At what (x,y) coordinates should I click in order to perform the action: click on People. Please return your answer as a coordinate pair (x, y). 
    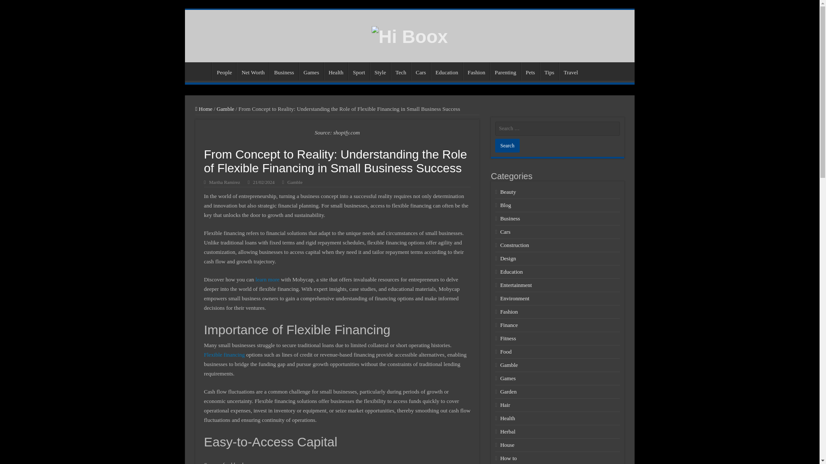
    Looking at the image, I should click on (224, 71).